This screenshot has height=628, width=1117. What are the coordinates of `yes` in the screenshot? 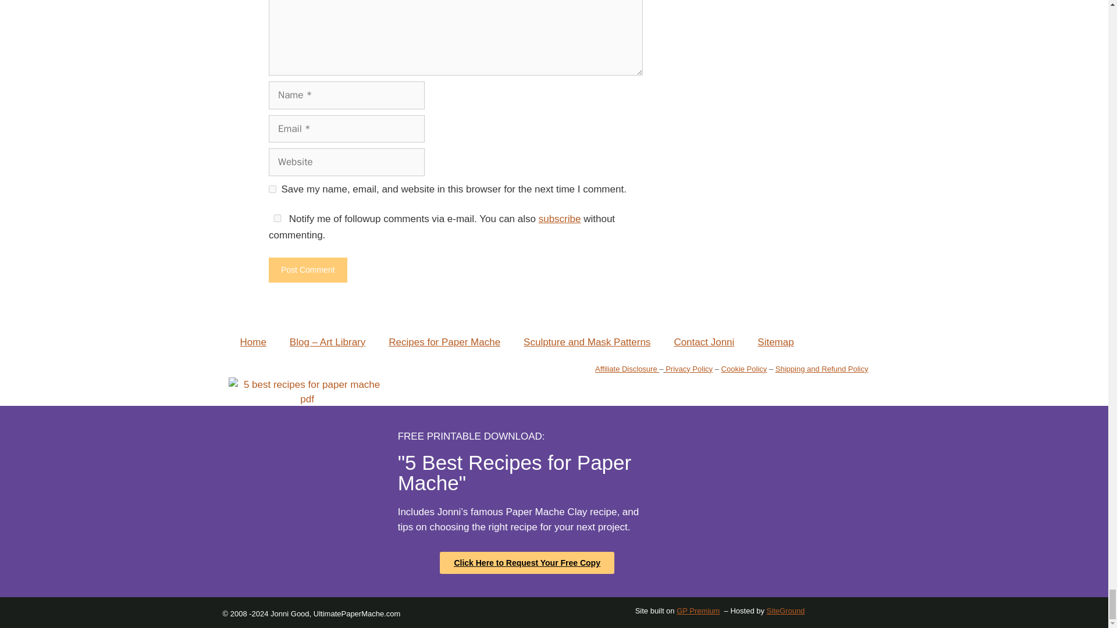 It's located at (272, 188).